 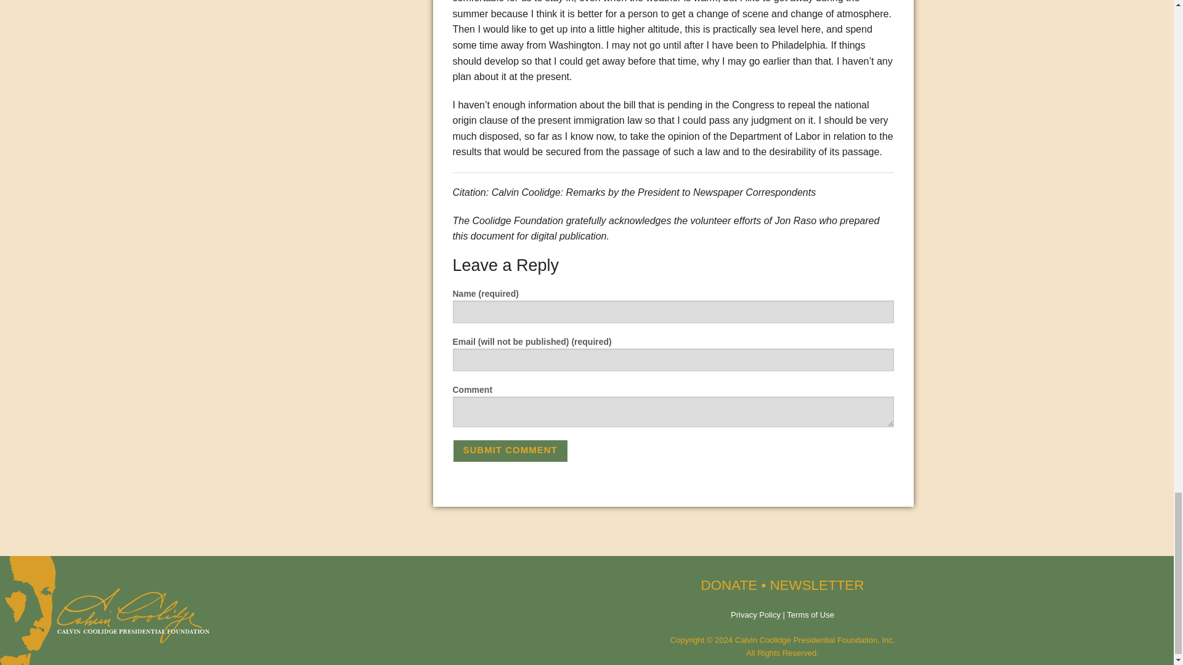 What do you see at coordinates (755, 615) in the screenshot?
I see `Privacy Policy` at bounding box center [755, 615].